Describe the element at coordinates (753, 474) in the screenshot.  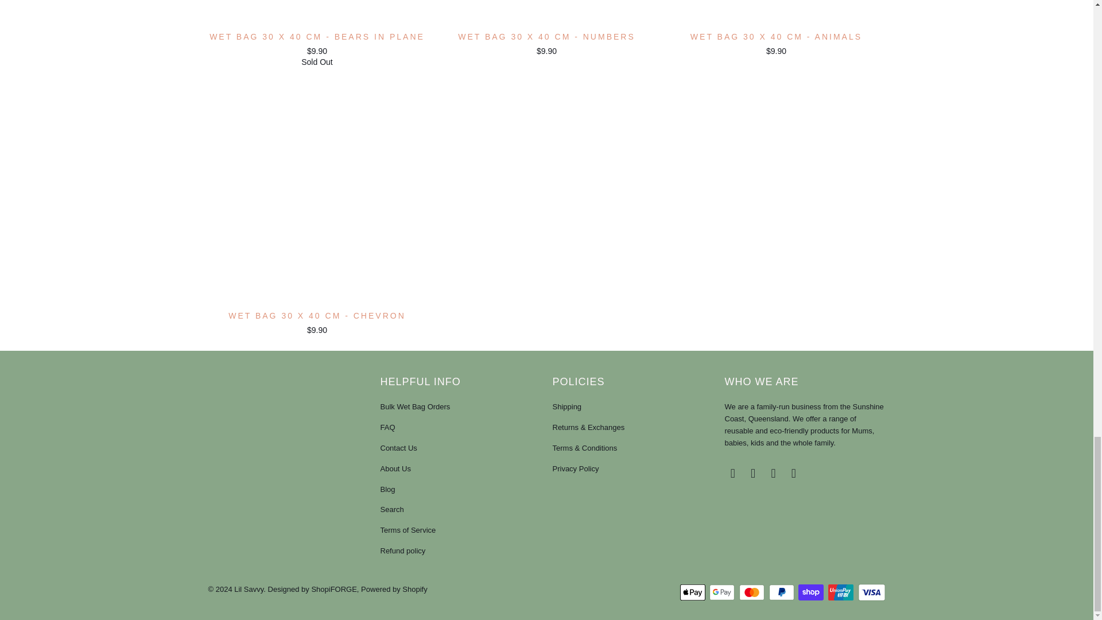
I see `Lil Savvy on Pinterest` at that location.